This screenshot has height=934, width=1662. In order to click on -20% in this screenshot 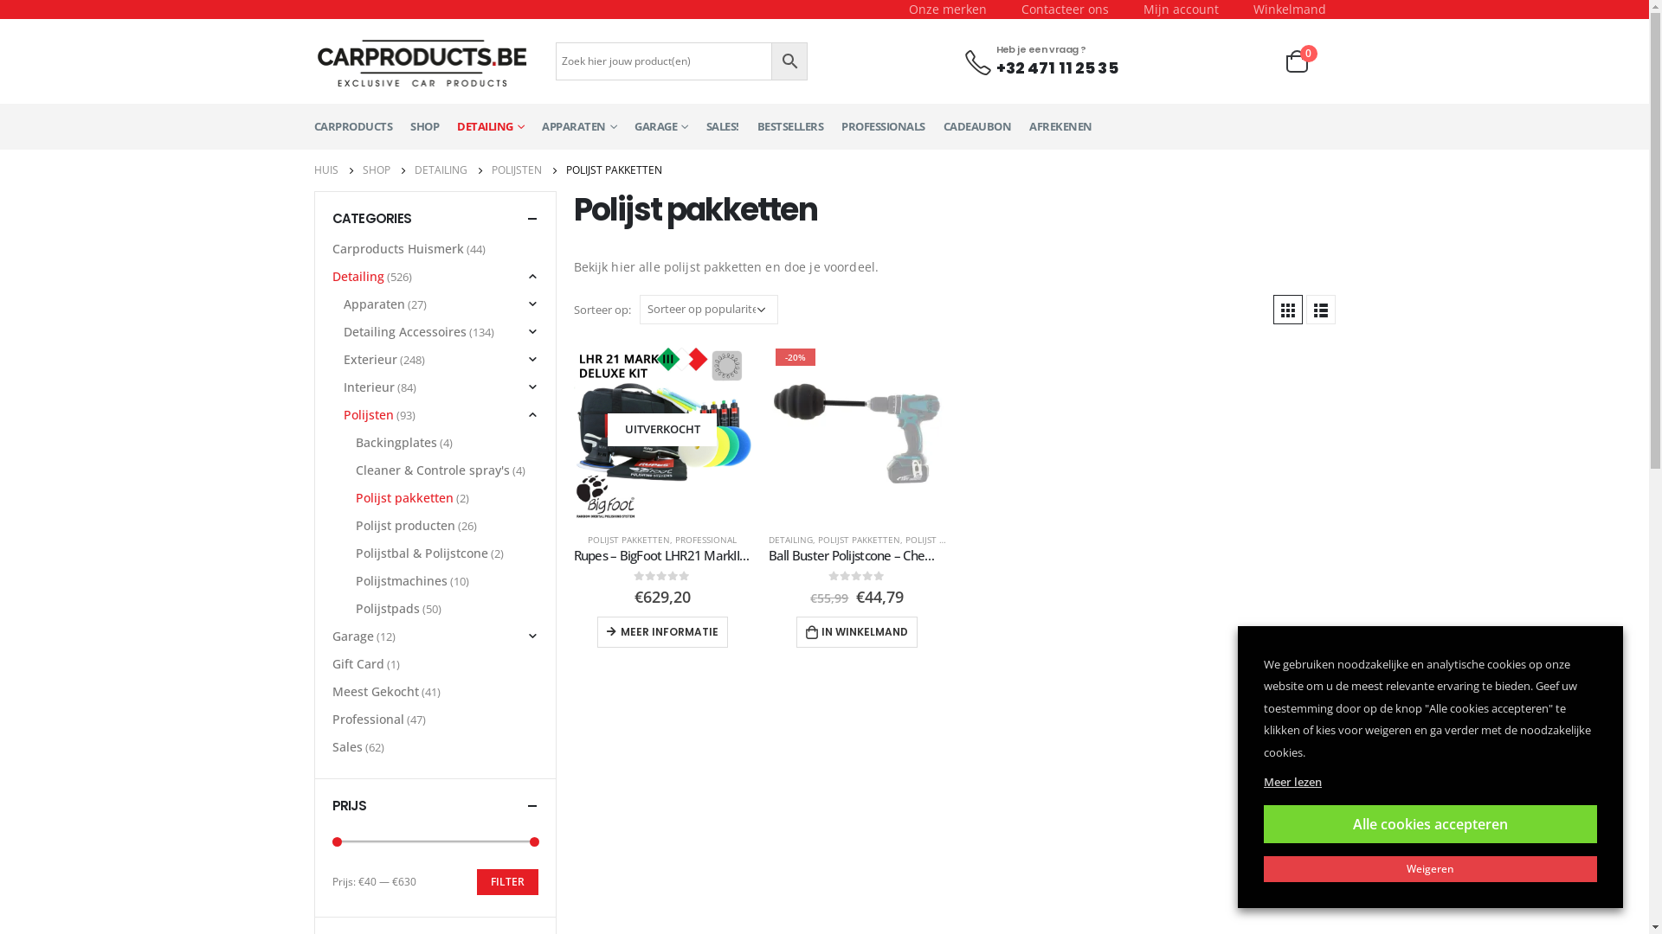, I will do `click(857, 431)`.